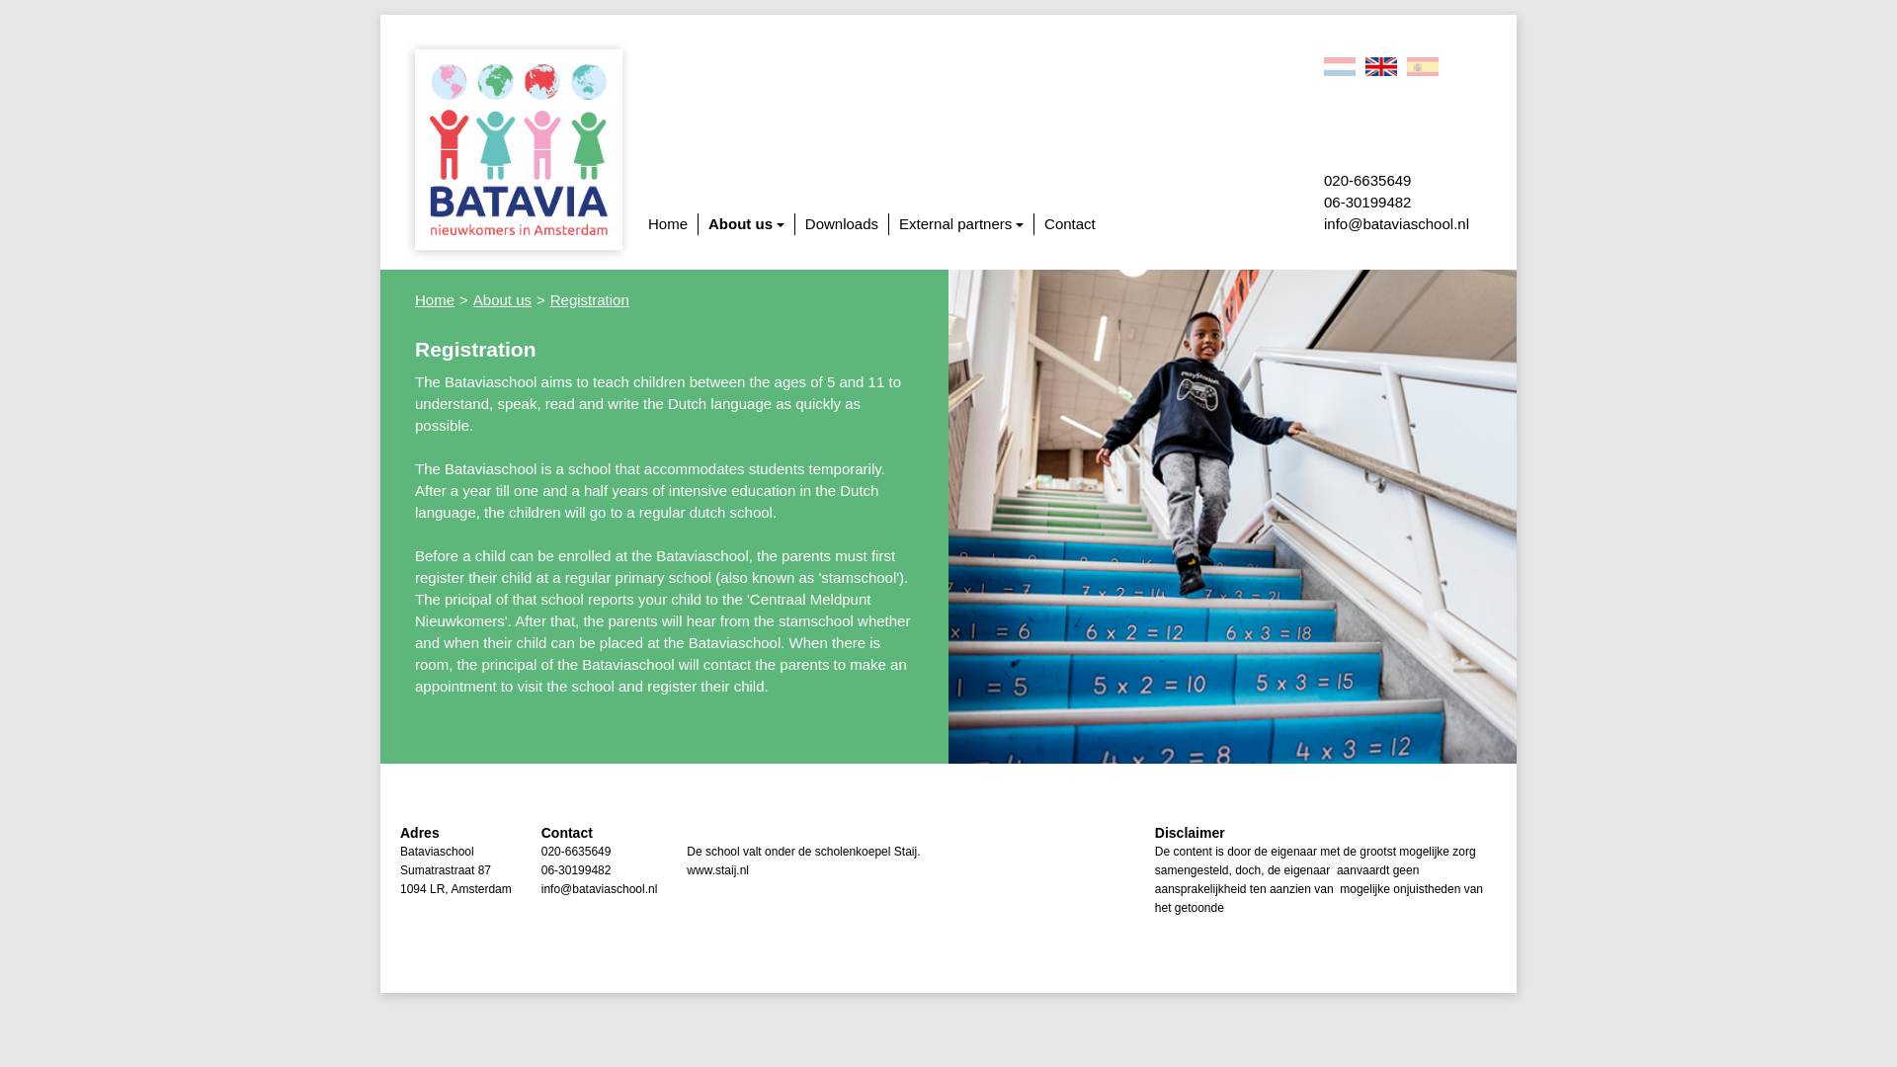 The width and height of the screenshot is (1897, 1067). What do you see at coordinates (502, 299) in the screenshot?
I see `About us` at bounding box center [502, 299].